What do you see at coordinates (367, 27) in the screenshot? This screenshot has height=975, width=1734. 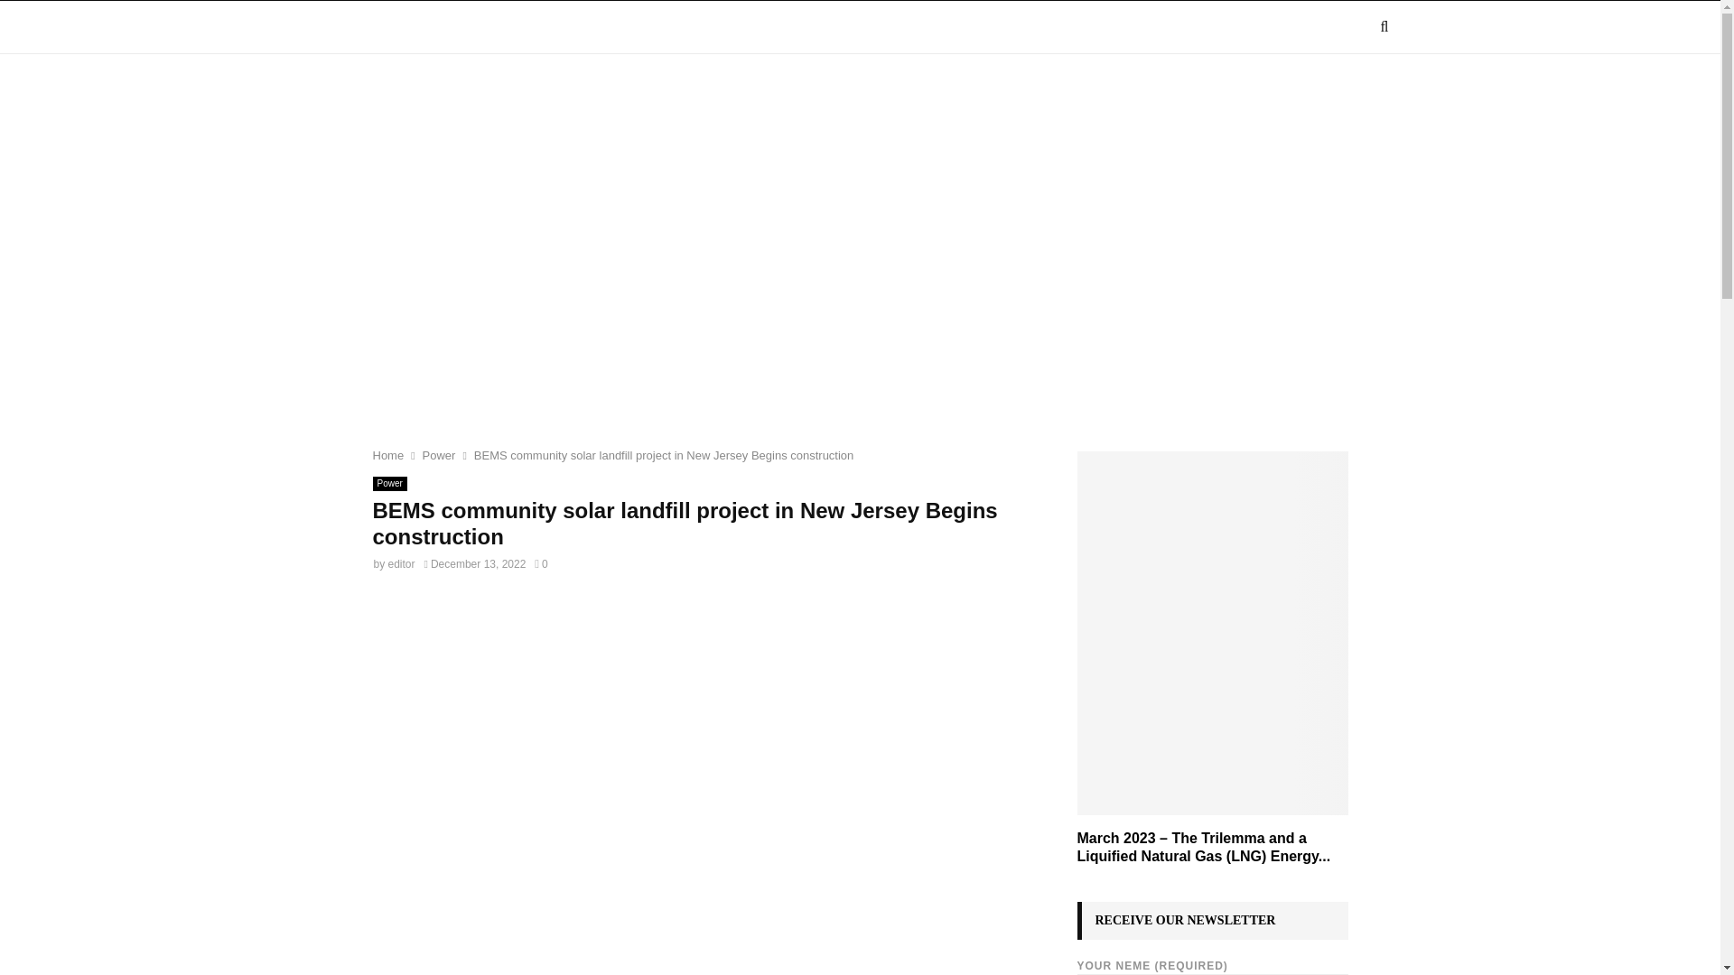 I see `HOME` at bounding box center [367, 27].